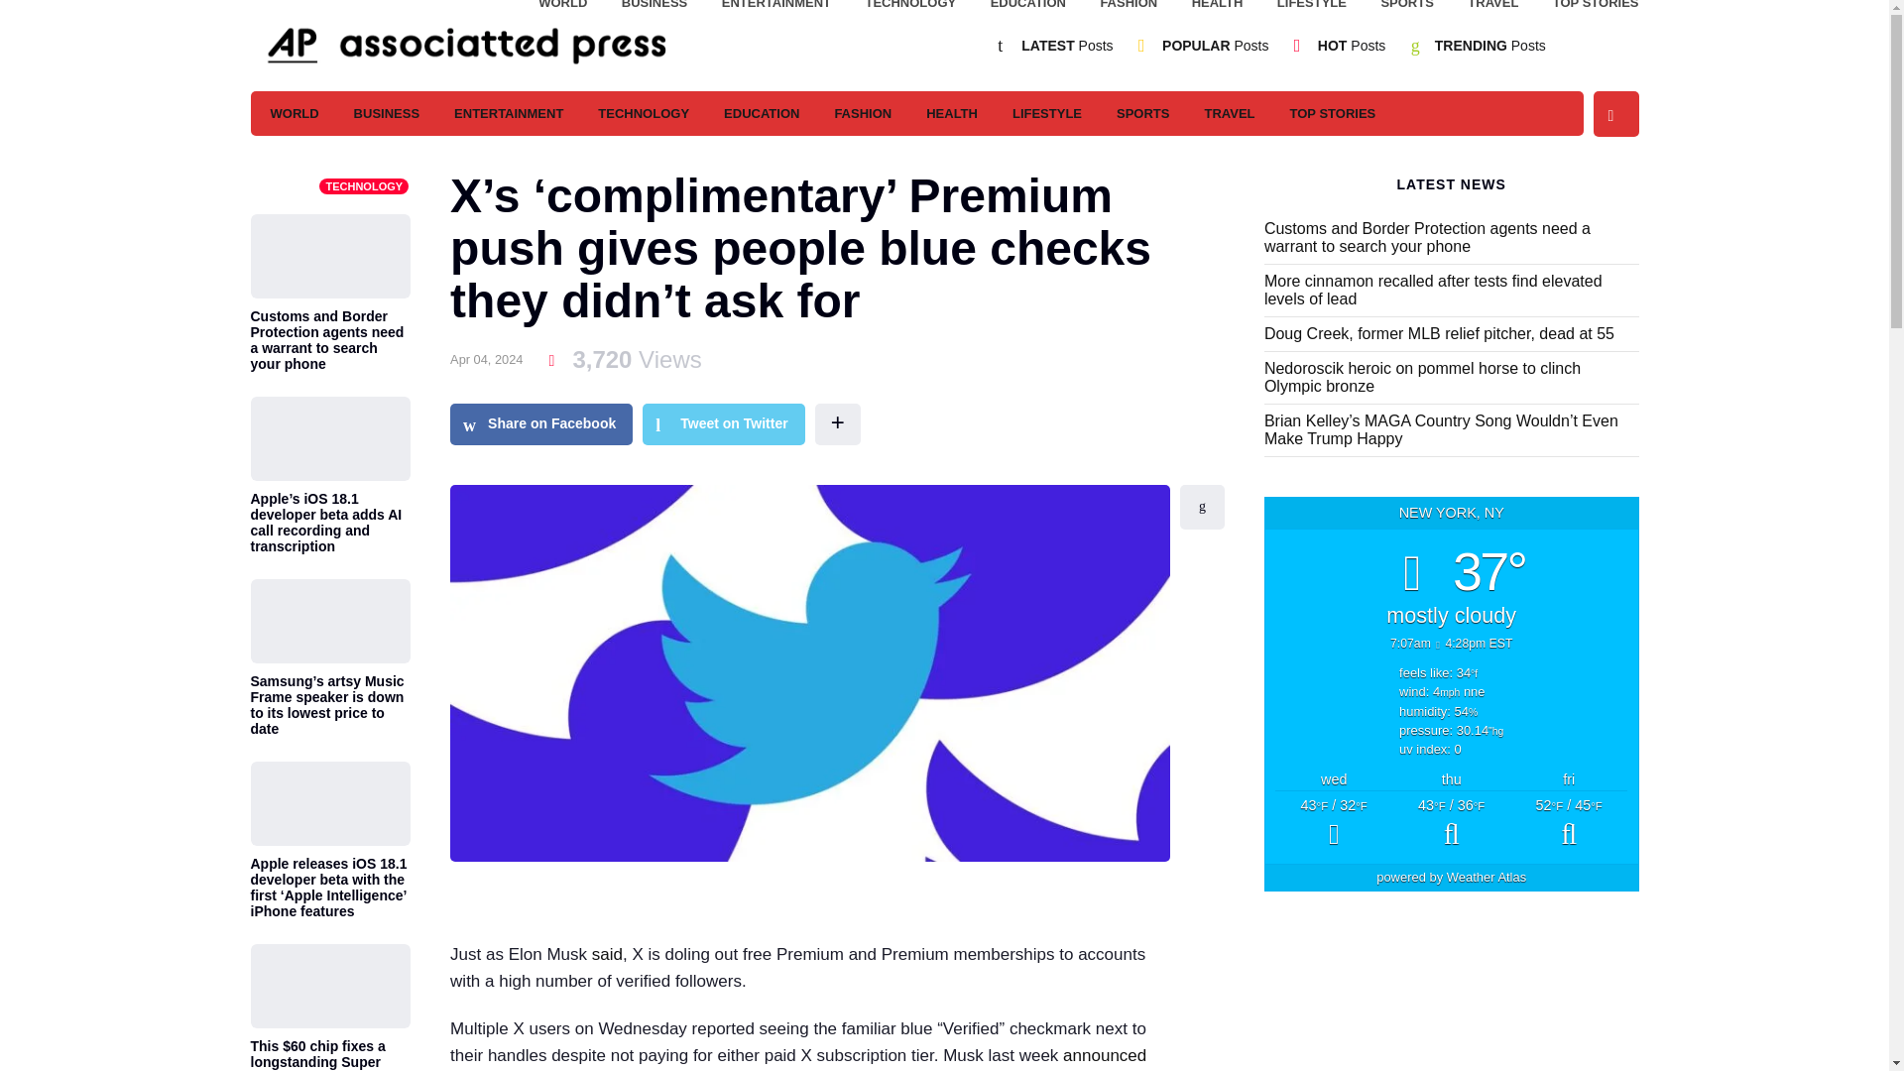  I want to click on TECHNOLOGY, so click(643, 113).